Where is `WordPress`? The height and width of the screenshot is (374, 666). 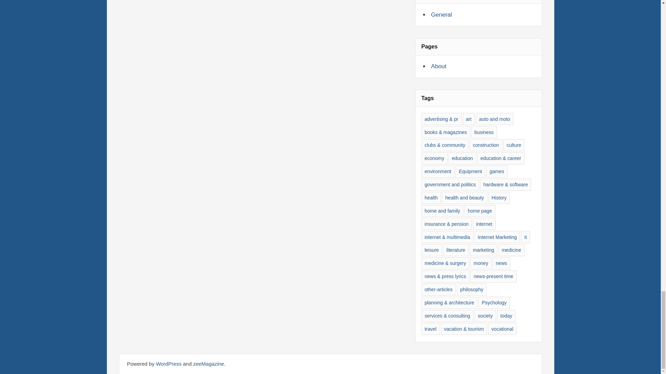
WordPress is located at coordinates (169, 364).